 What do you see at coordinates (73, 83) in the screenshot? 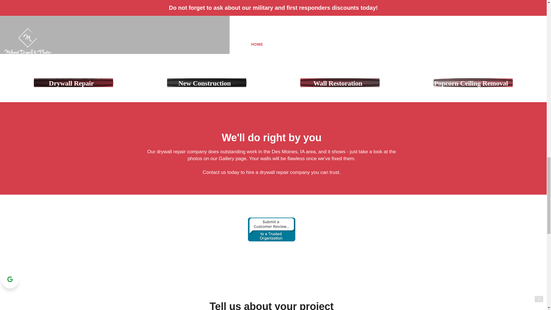
I see `Drywall Repair` at bounding box center [73, 83].